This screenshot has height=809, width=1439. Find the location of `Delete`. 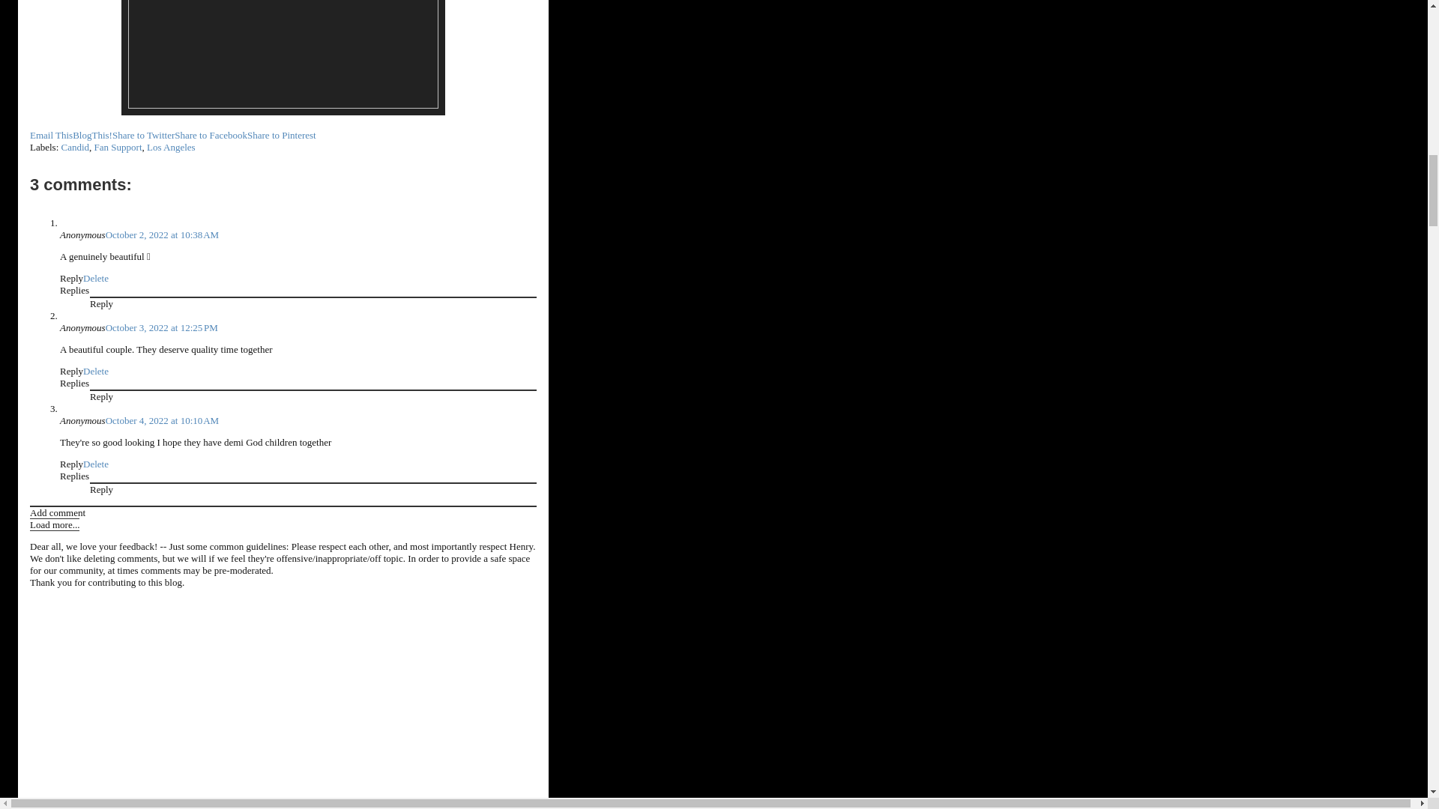

Delete is located at coordinates (96, 372).